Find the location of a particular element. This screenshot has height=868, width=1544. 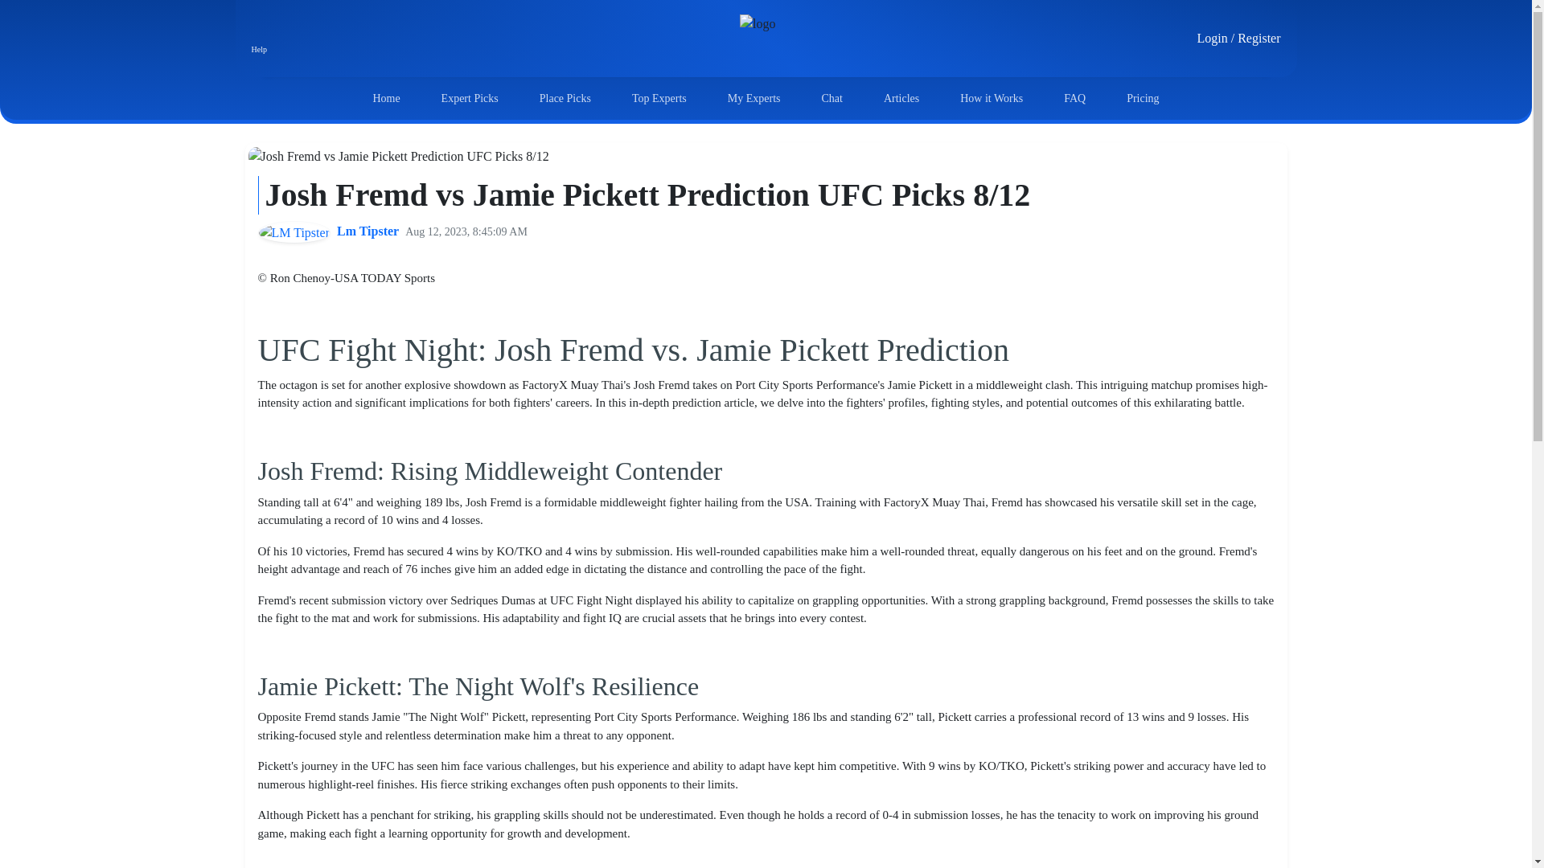

Articles is located at coordinates (901, 98).